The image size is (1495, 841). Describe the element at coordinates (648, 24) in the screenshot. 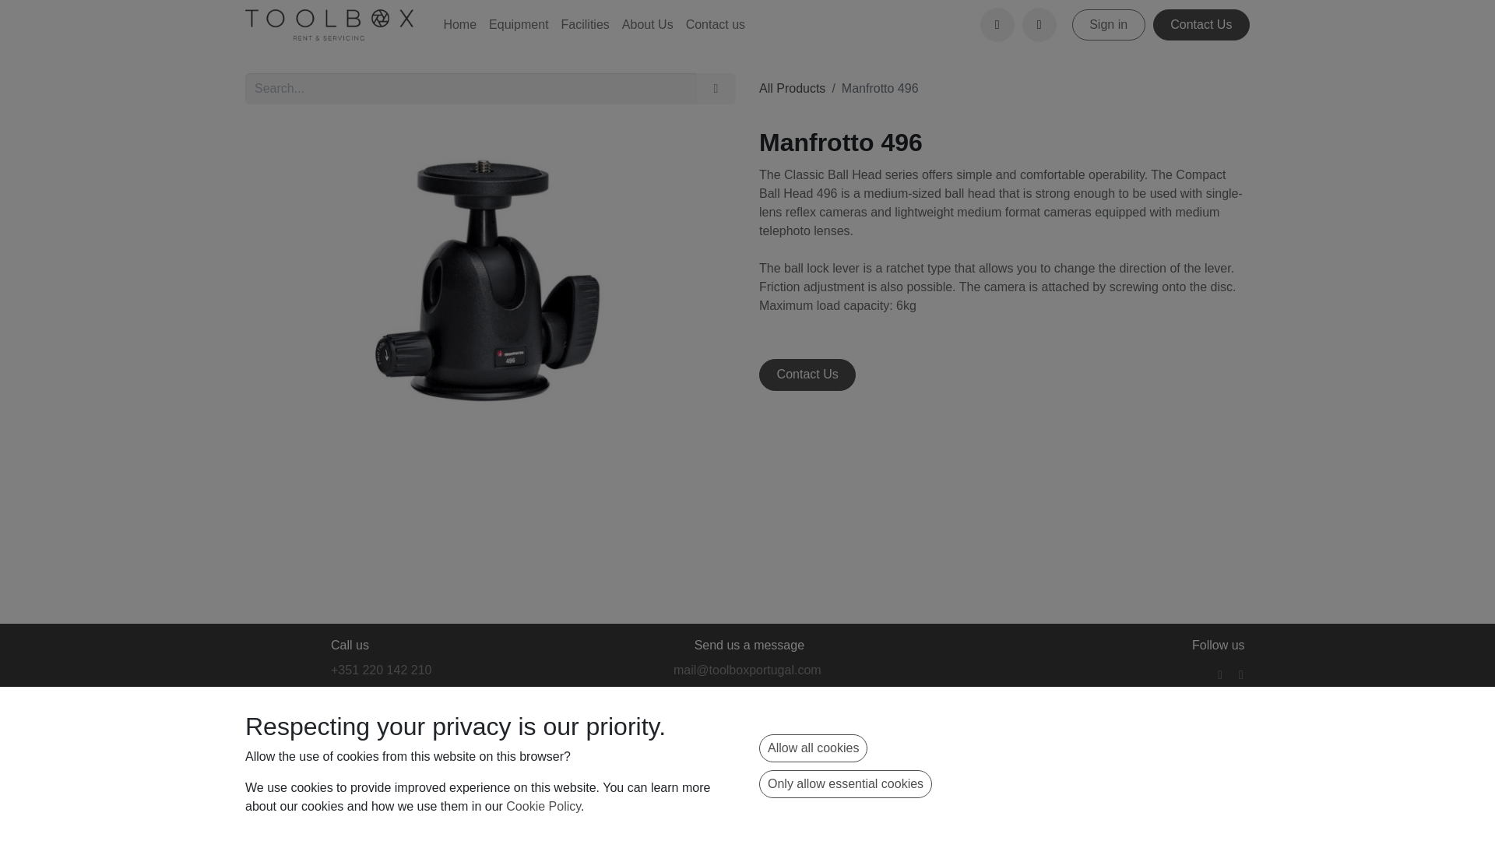

I see `About Us` at that location.